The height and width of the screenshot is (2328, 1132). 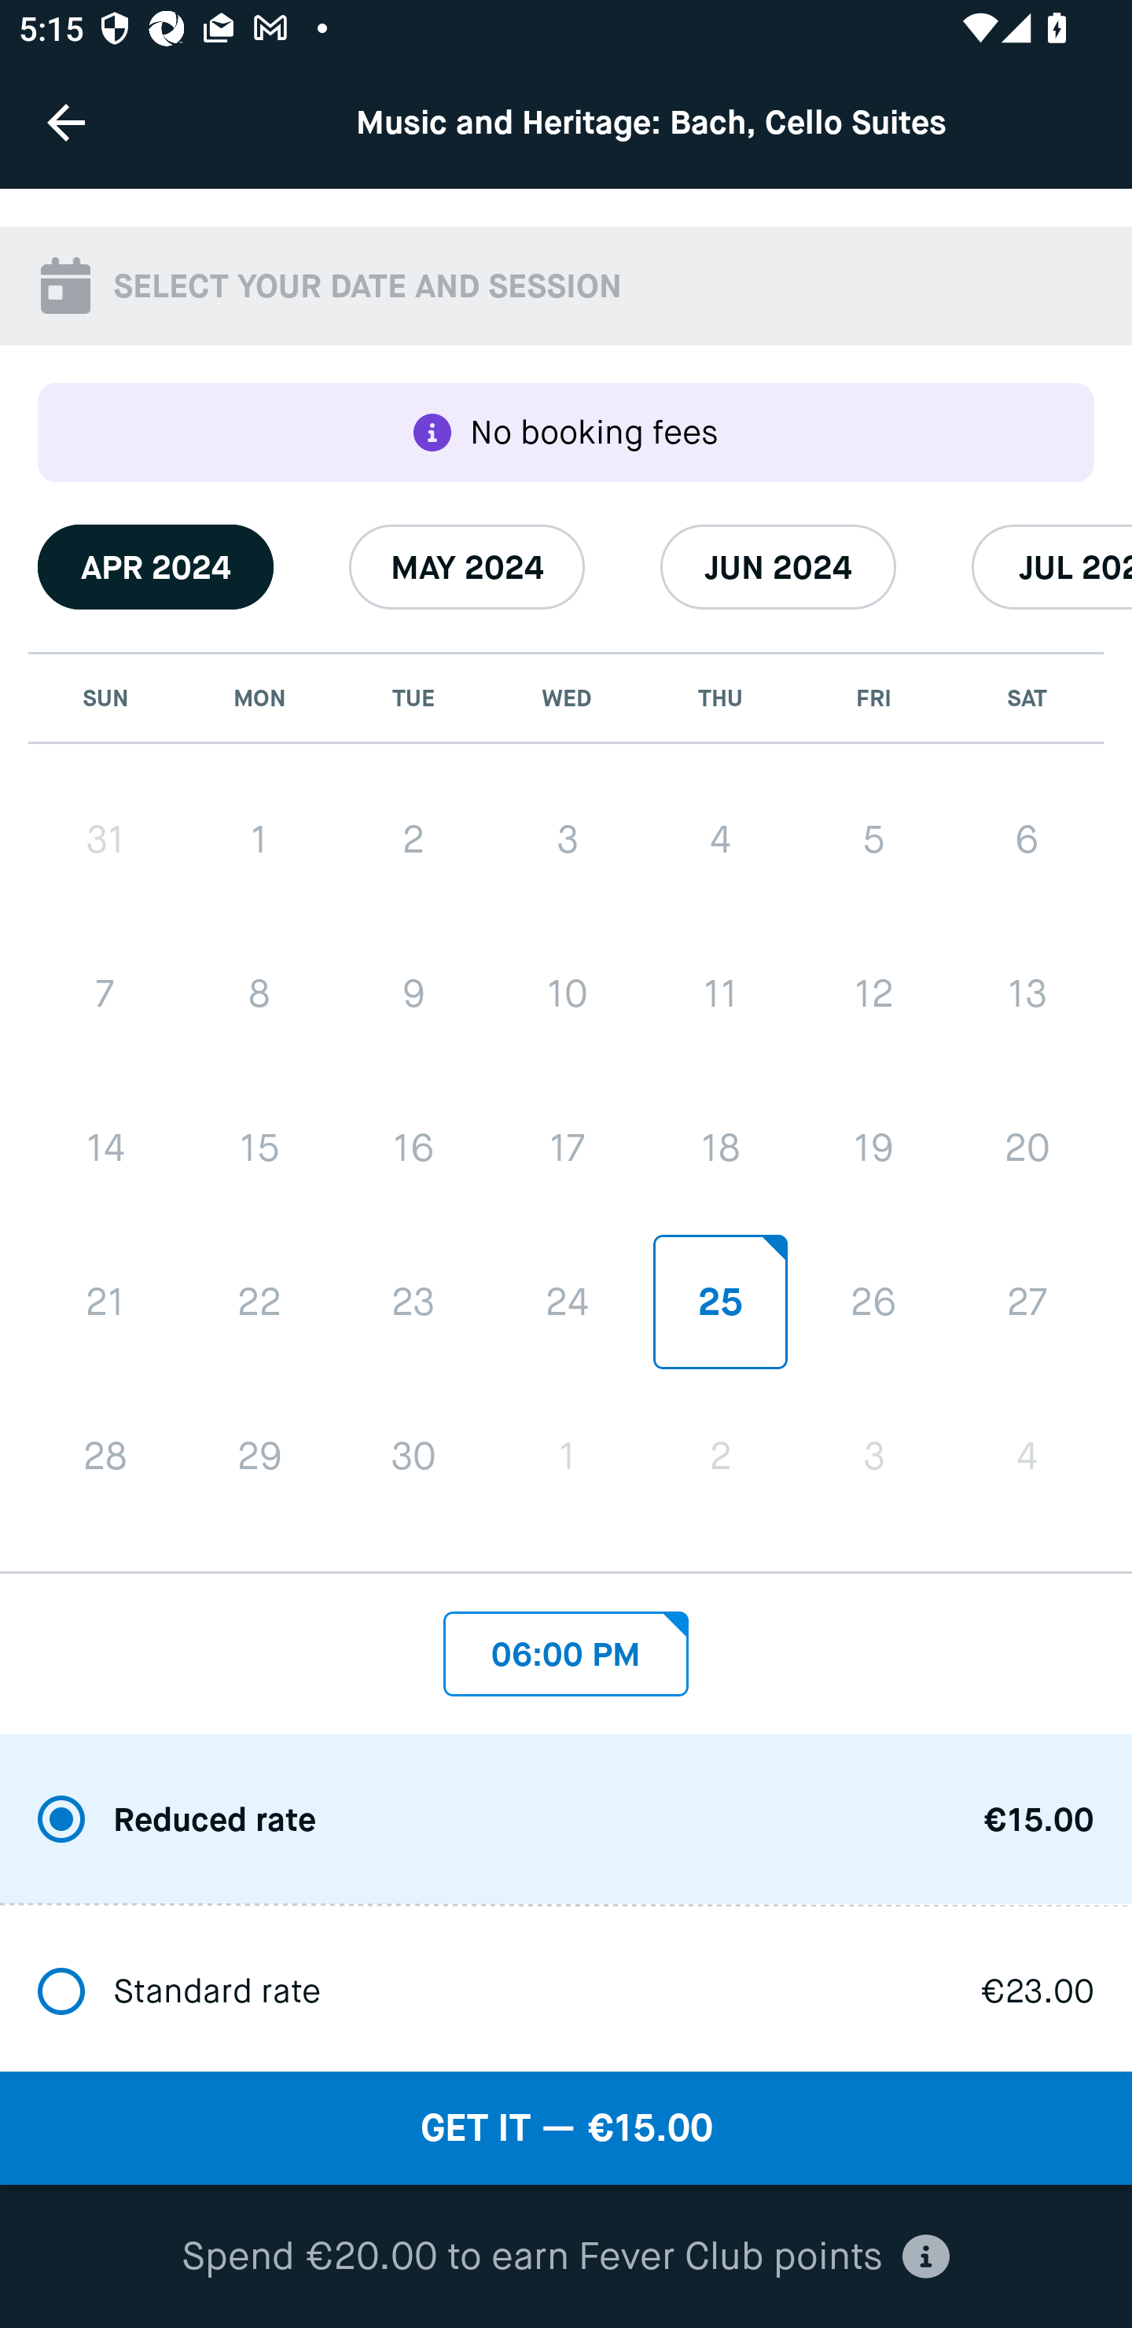 What do you see at coordinates (1027, 994) in the screenshot?
I see `13` at bounding box center [1027, 994].